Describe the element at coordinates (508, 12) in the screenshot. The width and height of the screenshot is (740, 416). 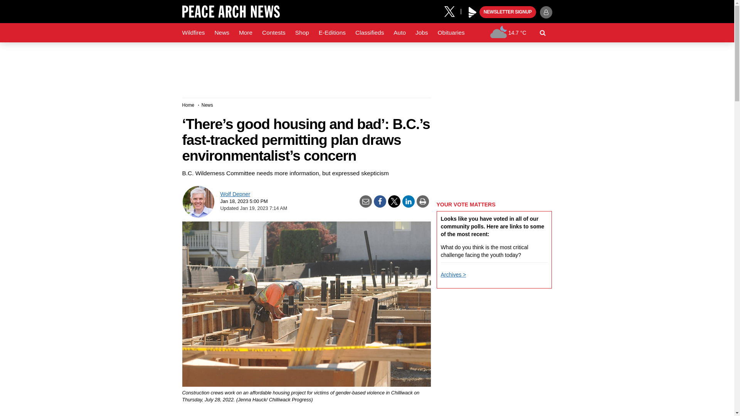
I see `NEWSLETTER SIGNUP` at that location.